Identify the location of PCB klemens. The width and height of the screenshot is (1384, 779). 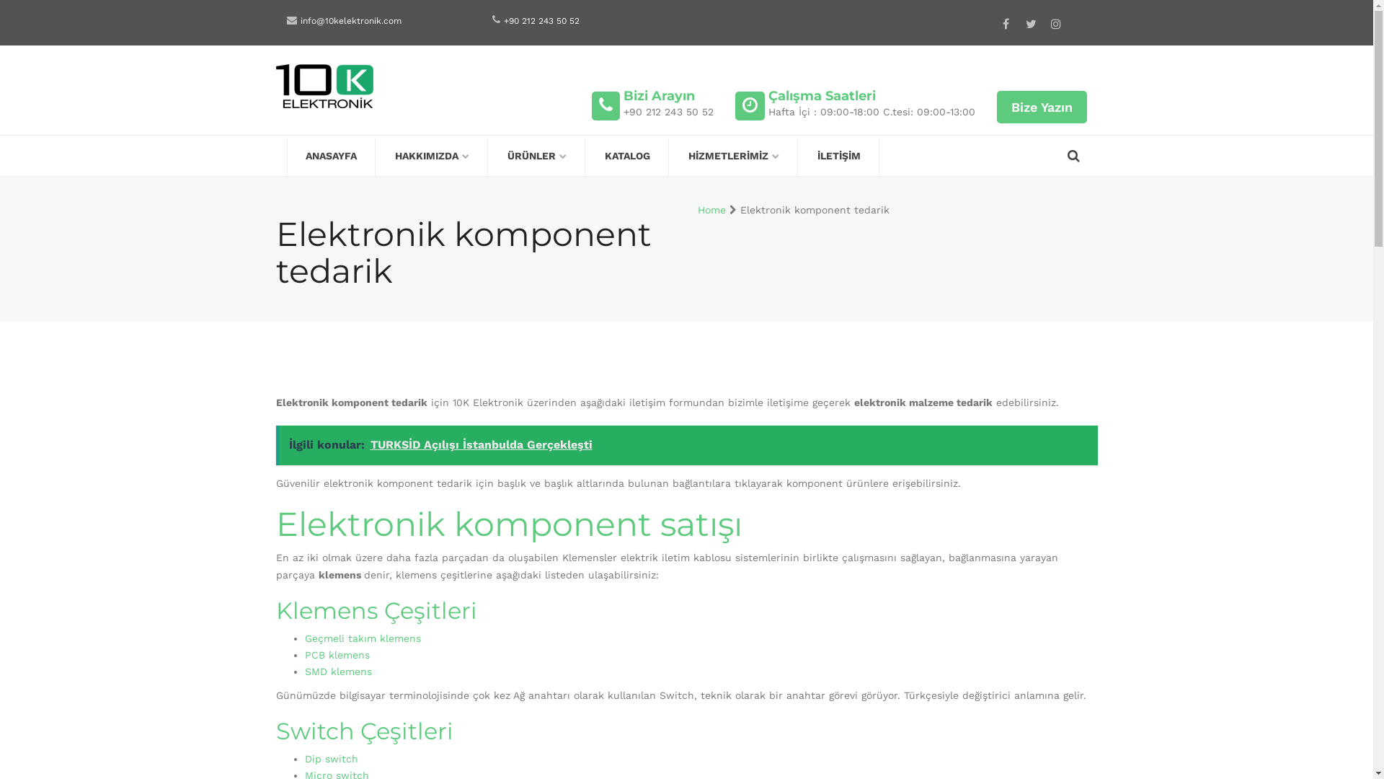
(337, 655).